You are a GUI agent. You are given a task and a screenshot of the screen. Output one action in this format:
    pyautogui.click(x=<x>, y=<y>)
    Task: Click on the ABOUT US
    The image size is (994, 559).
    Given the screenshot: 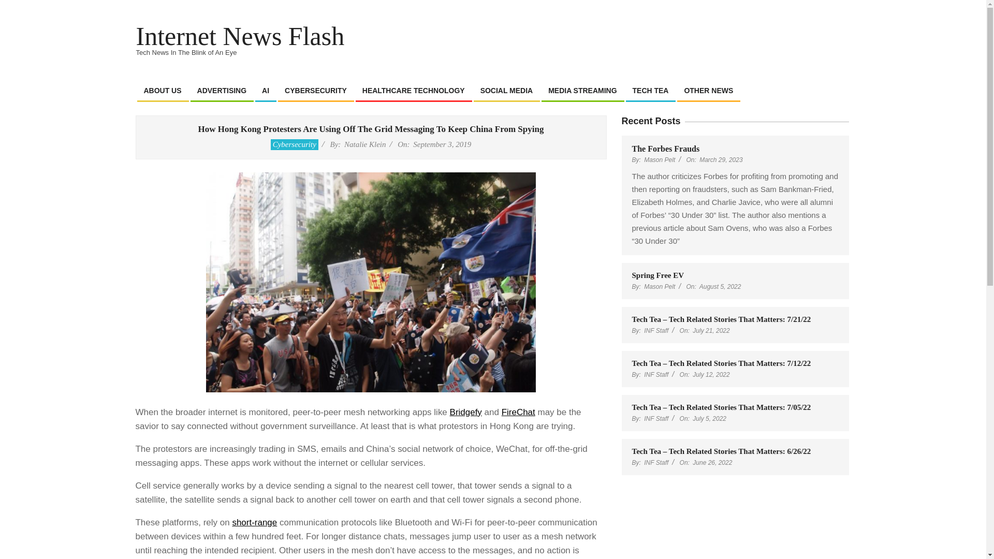 What is the action you would take?
    pyautogui.click(x=162, y=91)
    